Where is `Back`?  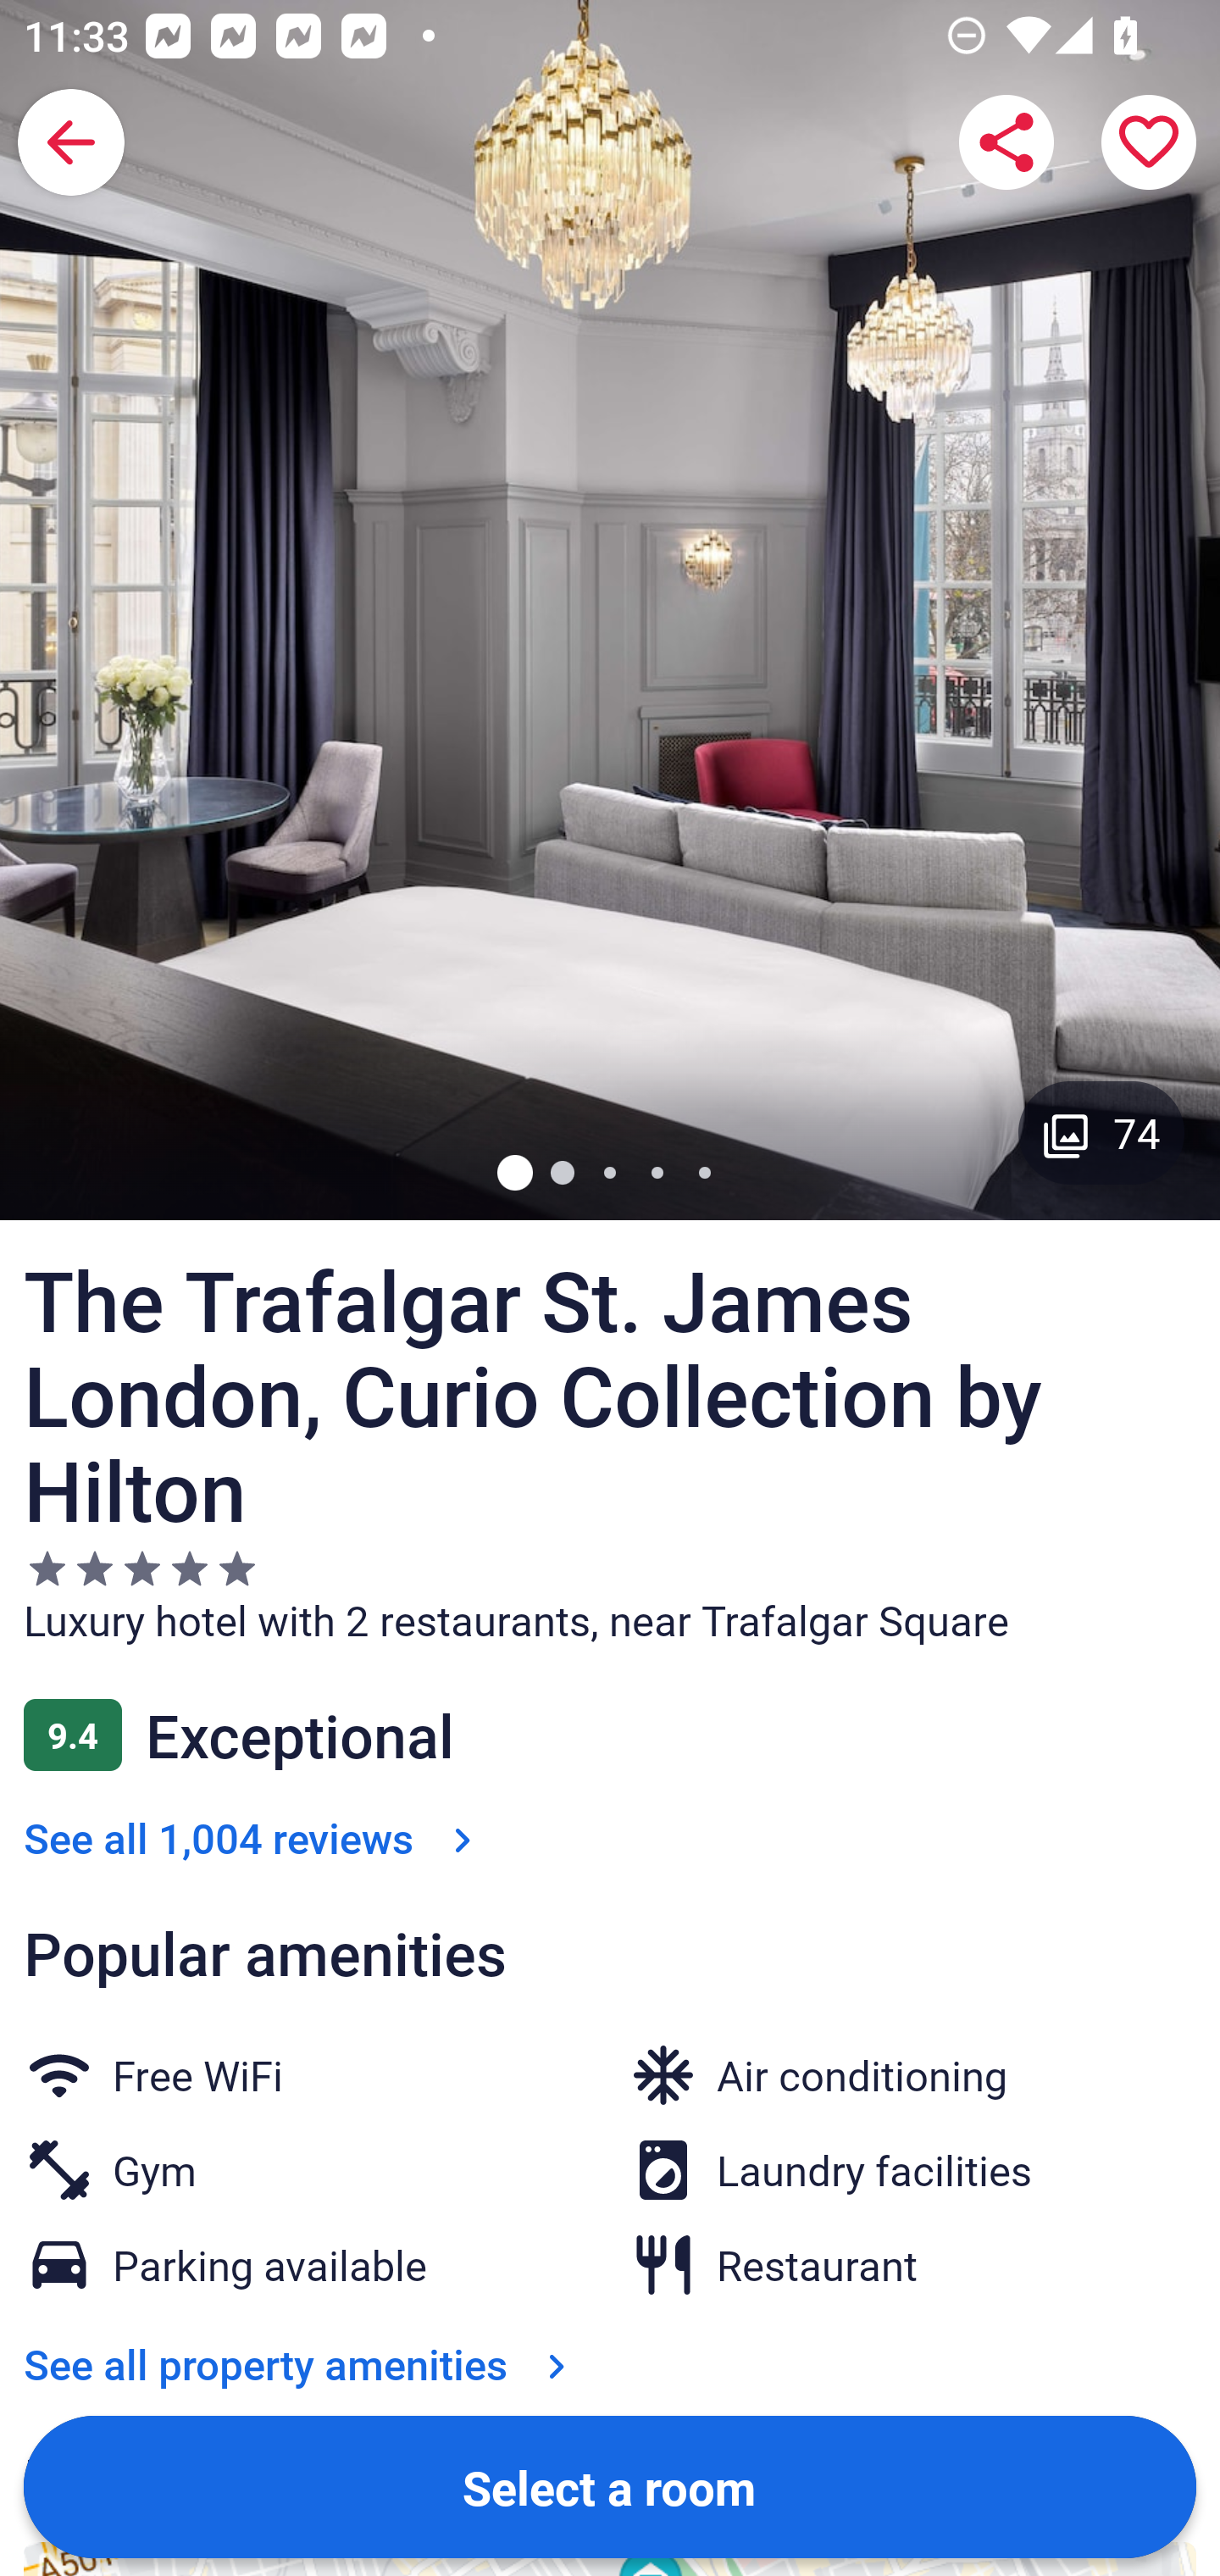
Back is located at coordinates (71, 142).